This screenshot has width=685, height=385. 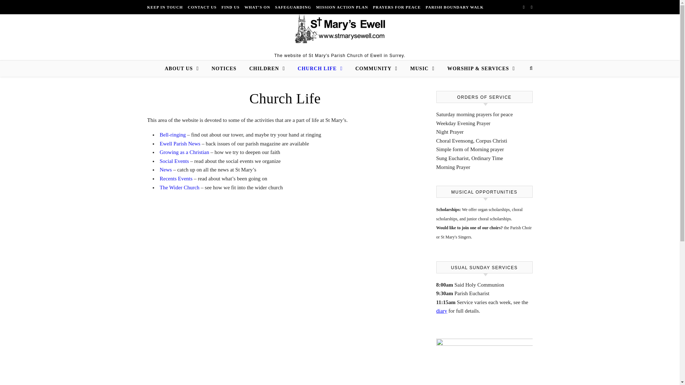 What do you see at coordinates (173, 135) in the screenshot?
I see `Bell-ringing` at bounding box center [173, 135].